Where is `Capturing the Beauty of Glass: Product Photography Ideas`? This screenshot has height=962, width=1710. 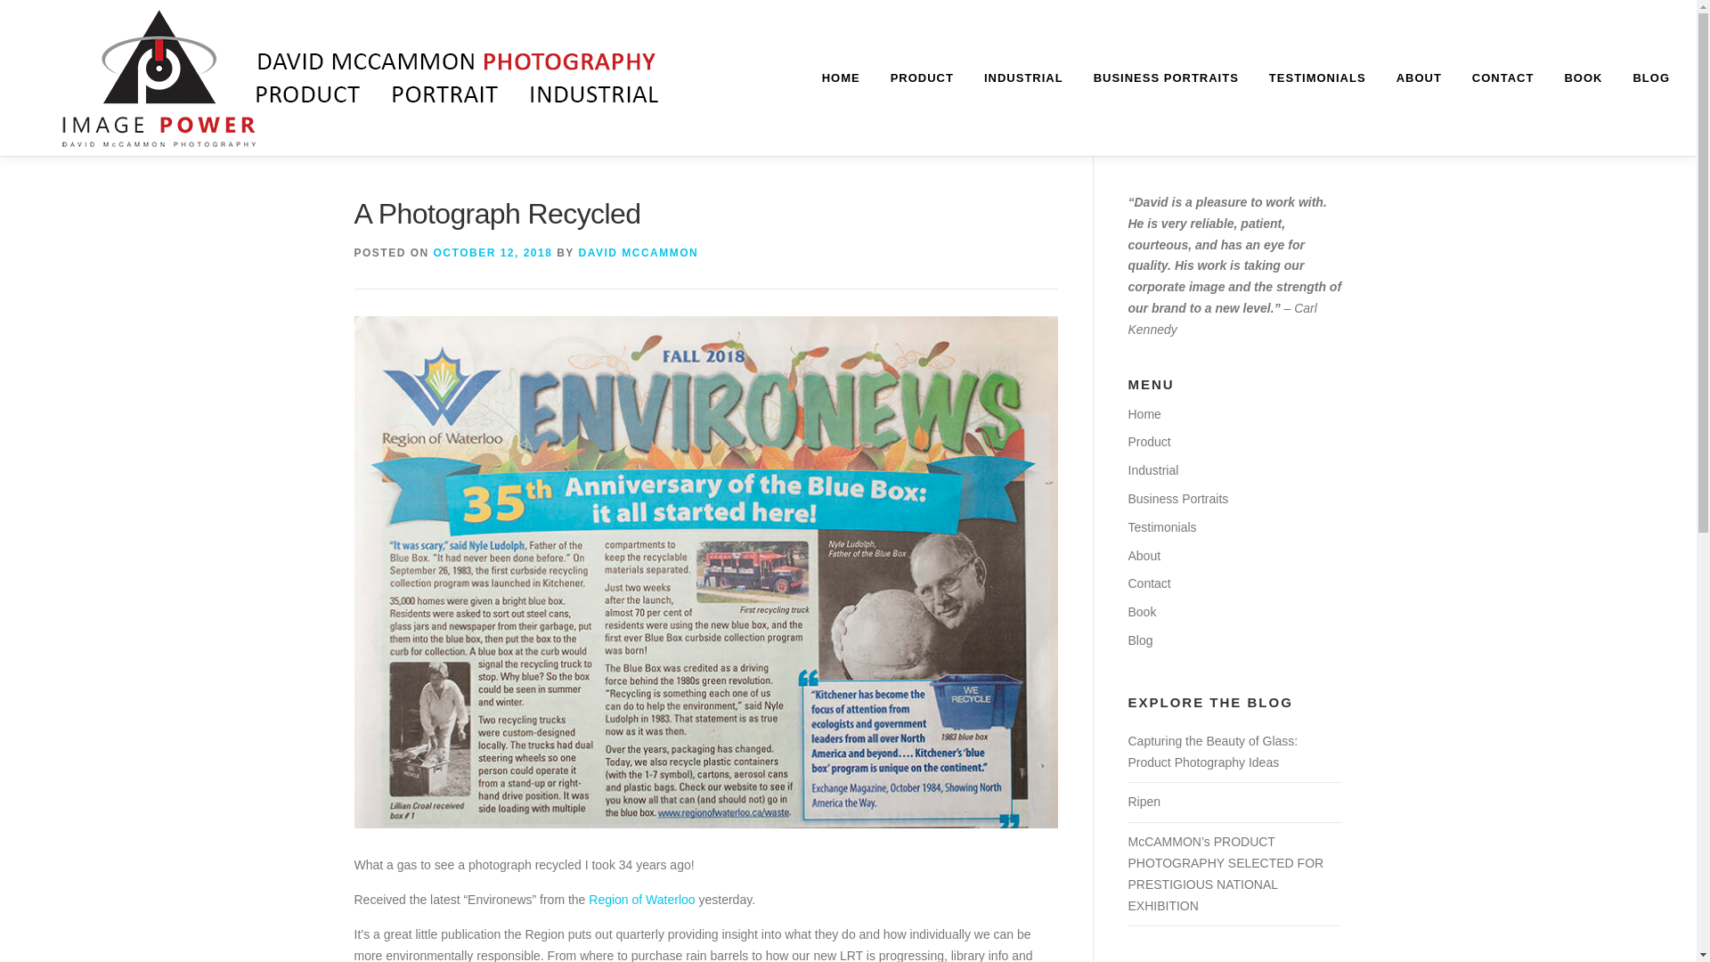 Capturing the Beauty of Glass: Product Photography Ideas is located at coordinates (1212, 752).